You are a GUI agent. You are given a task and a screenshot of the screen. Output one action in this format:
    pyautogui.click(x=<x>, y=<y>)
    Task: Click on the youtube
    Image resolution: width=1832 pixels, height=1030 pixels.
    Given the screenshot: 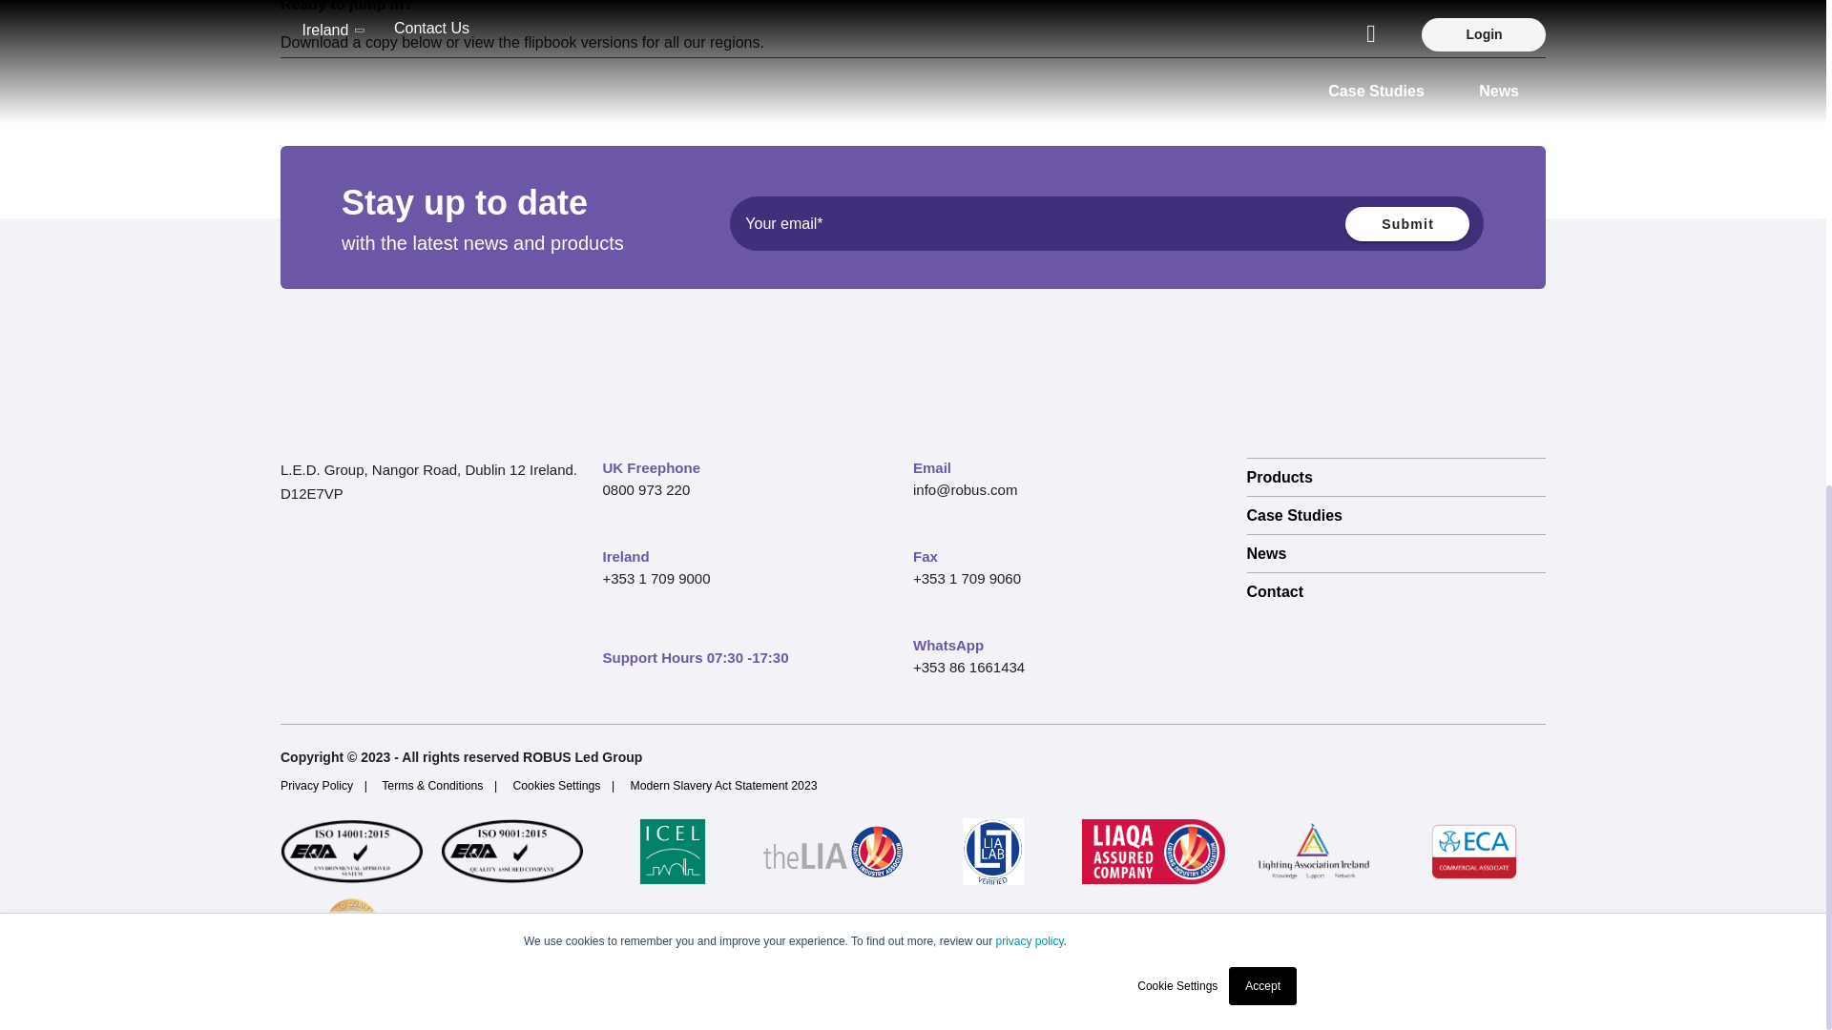 What is the action you would take?
    pyautogui.click(x=471, y=678)
    